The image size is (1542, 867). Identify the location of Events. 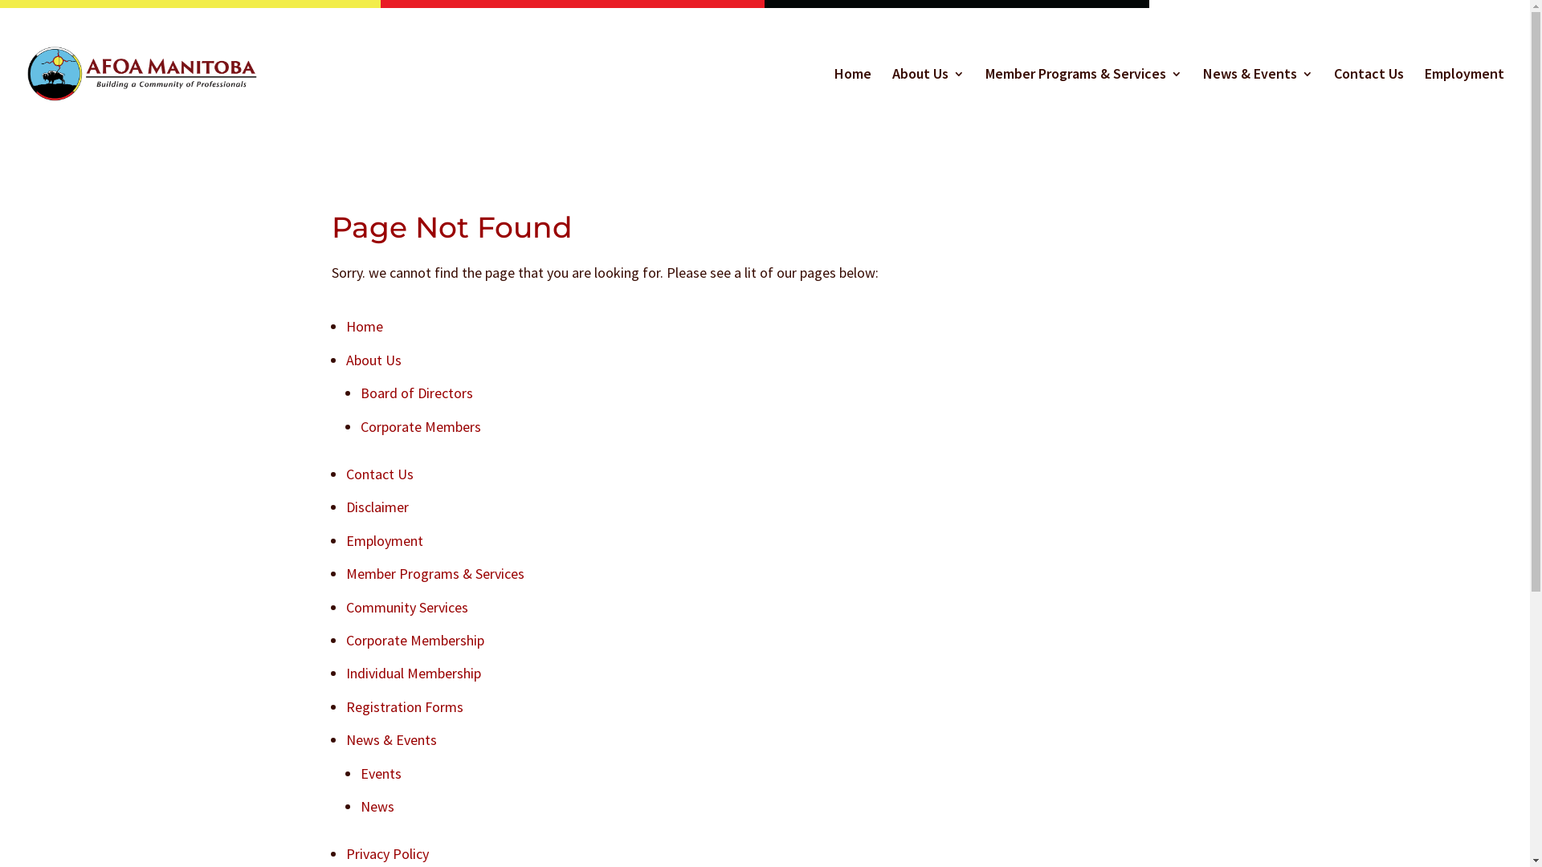
(381, 774).